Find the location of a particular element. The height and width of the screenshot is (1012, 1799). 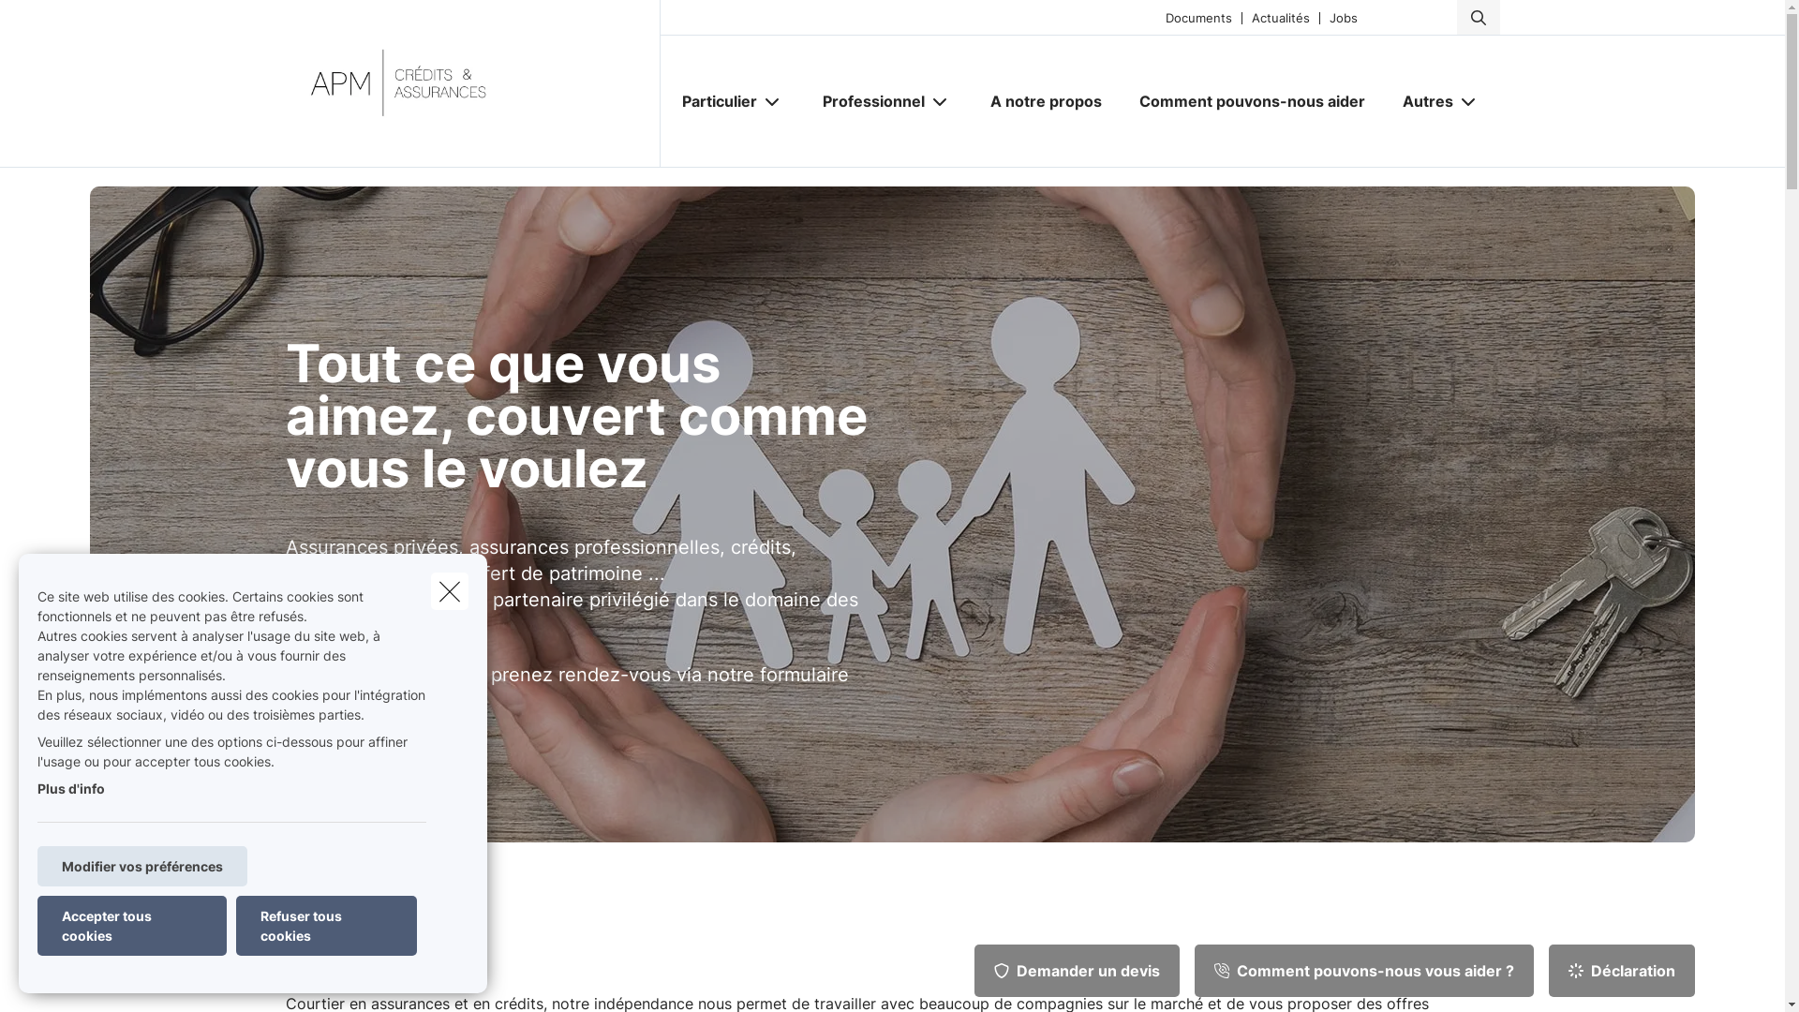

Professionnel is located at coordinates (867, 101).